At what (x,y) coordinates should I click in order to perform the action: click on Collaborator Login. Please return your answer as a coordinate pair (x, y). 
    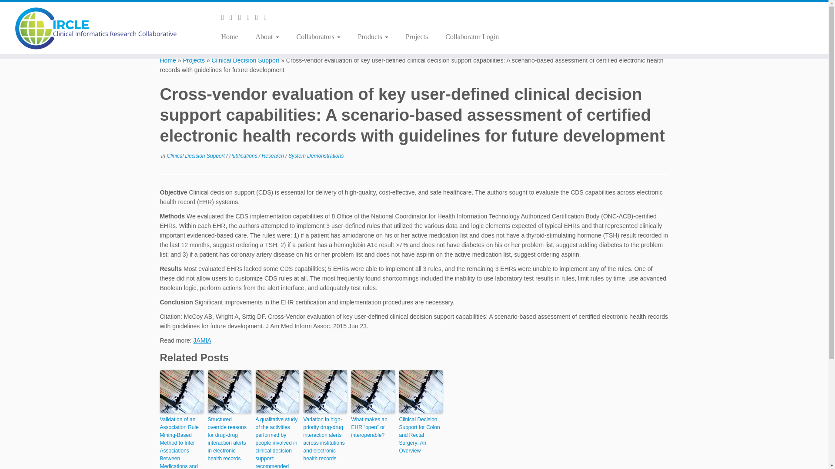
    Looking at the image, I should click on (468, 37).